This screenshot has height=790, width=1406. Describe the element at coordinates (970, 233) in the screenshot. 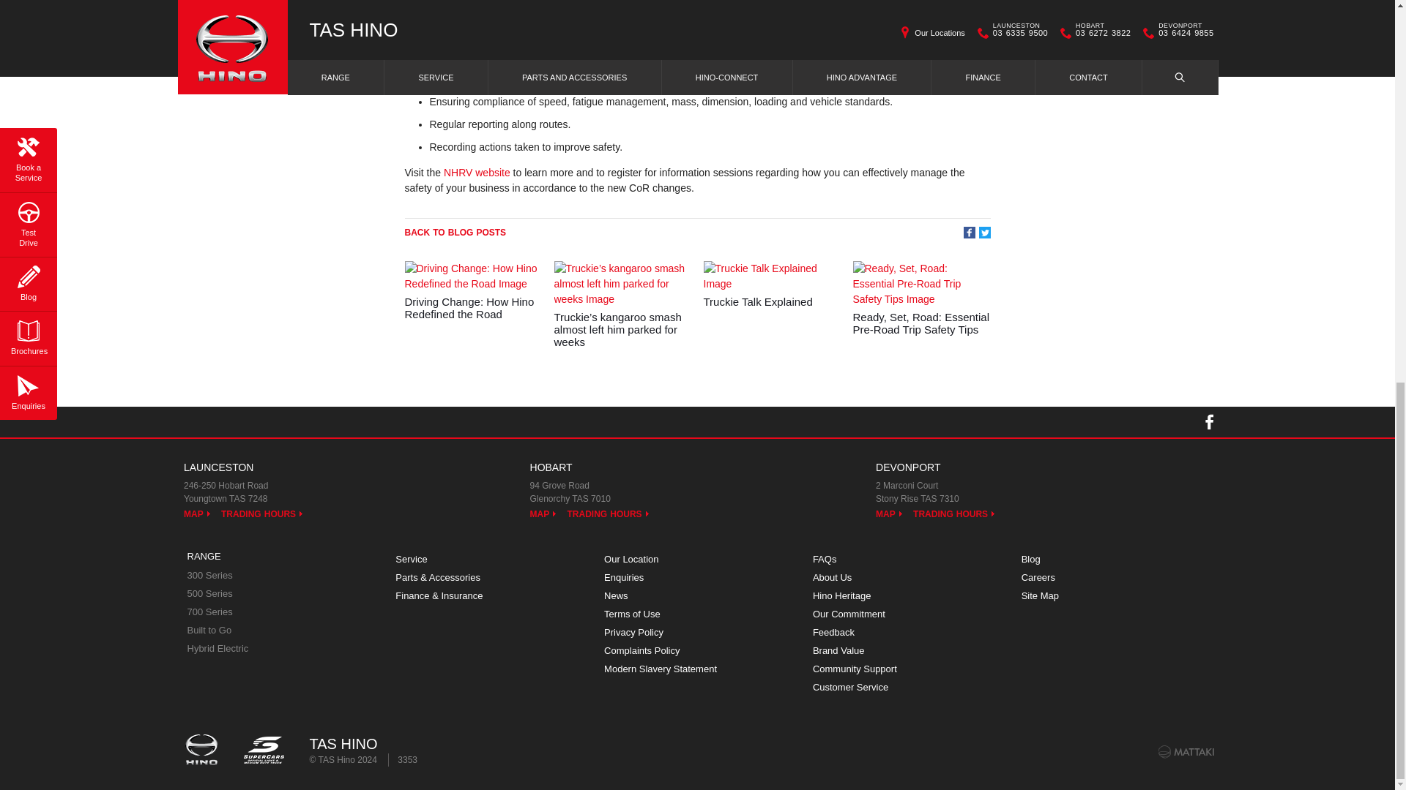

I see `Facebook` at that location.